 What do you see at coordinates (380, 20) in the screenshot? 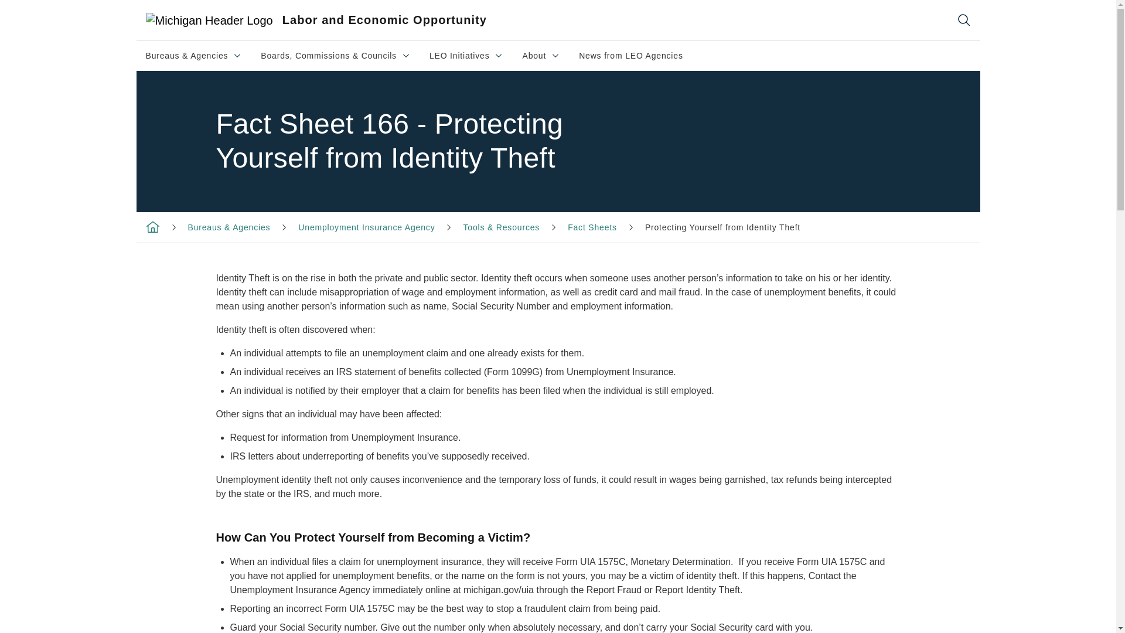
I see `Unemployment Insurance Agency` at bounding box center [380, 20].